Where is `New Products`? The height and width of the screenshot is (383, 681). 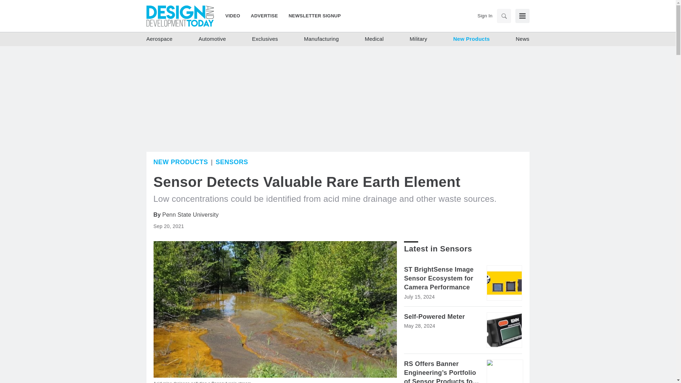
New Products is located at coordinates (471, 39).